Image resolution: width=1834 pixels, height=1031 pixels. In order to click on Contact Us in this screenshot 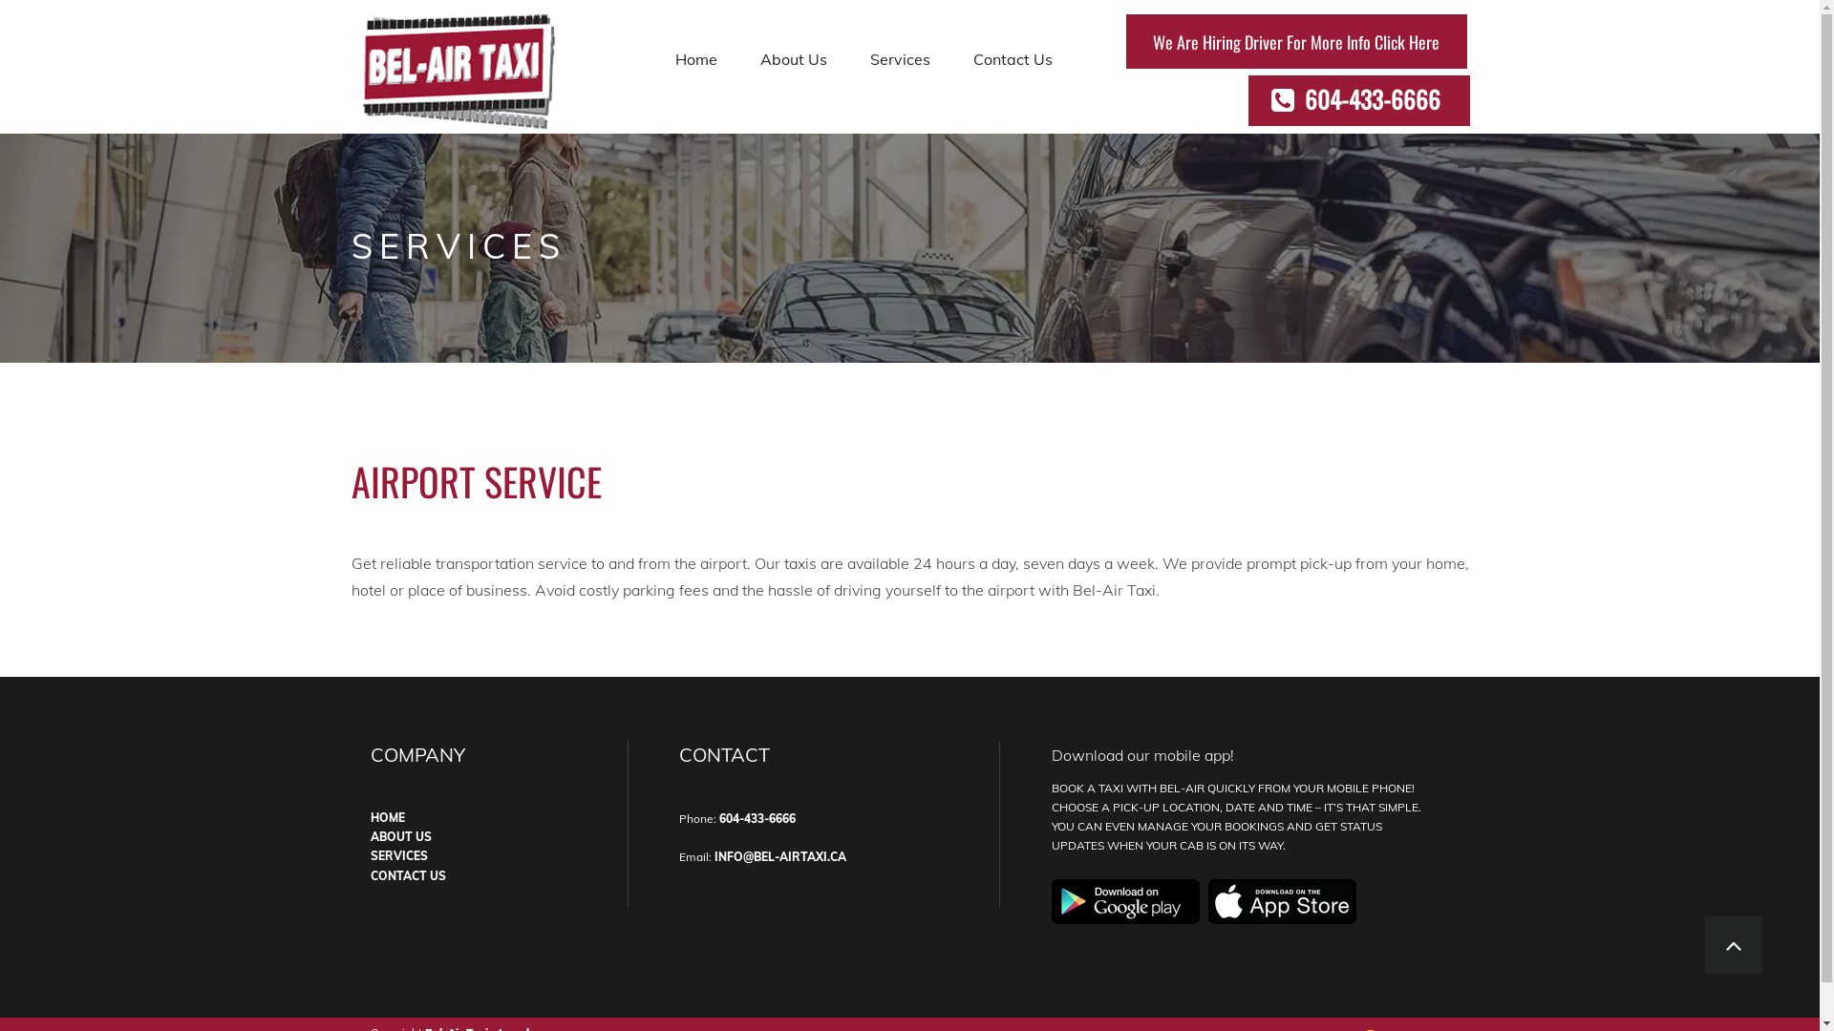, I will do `click(1013, 61)`.